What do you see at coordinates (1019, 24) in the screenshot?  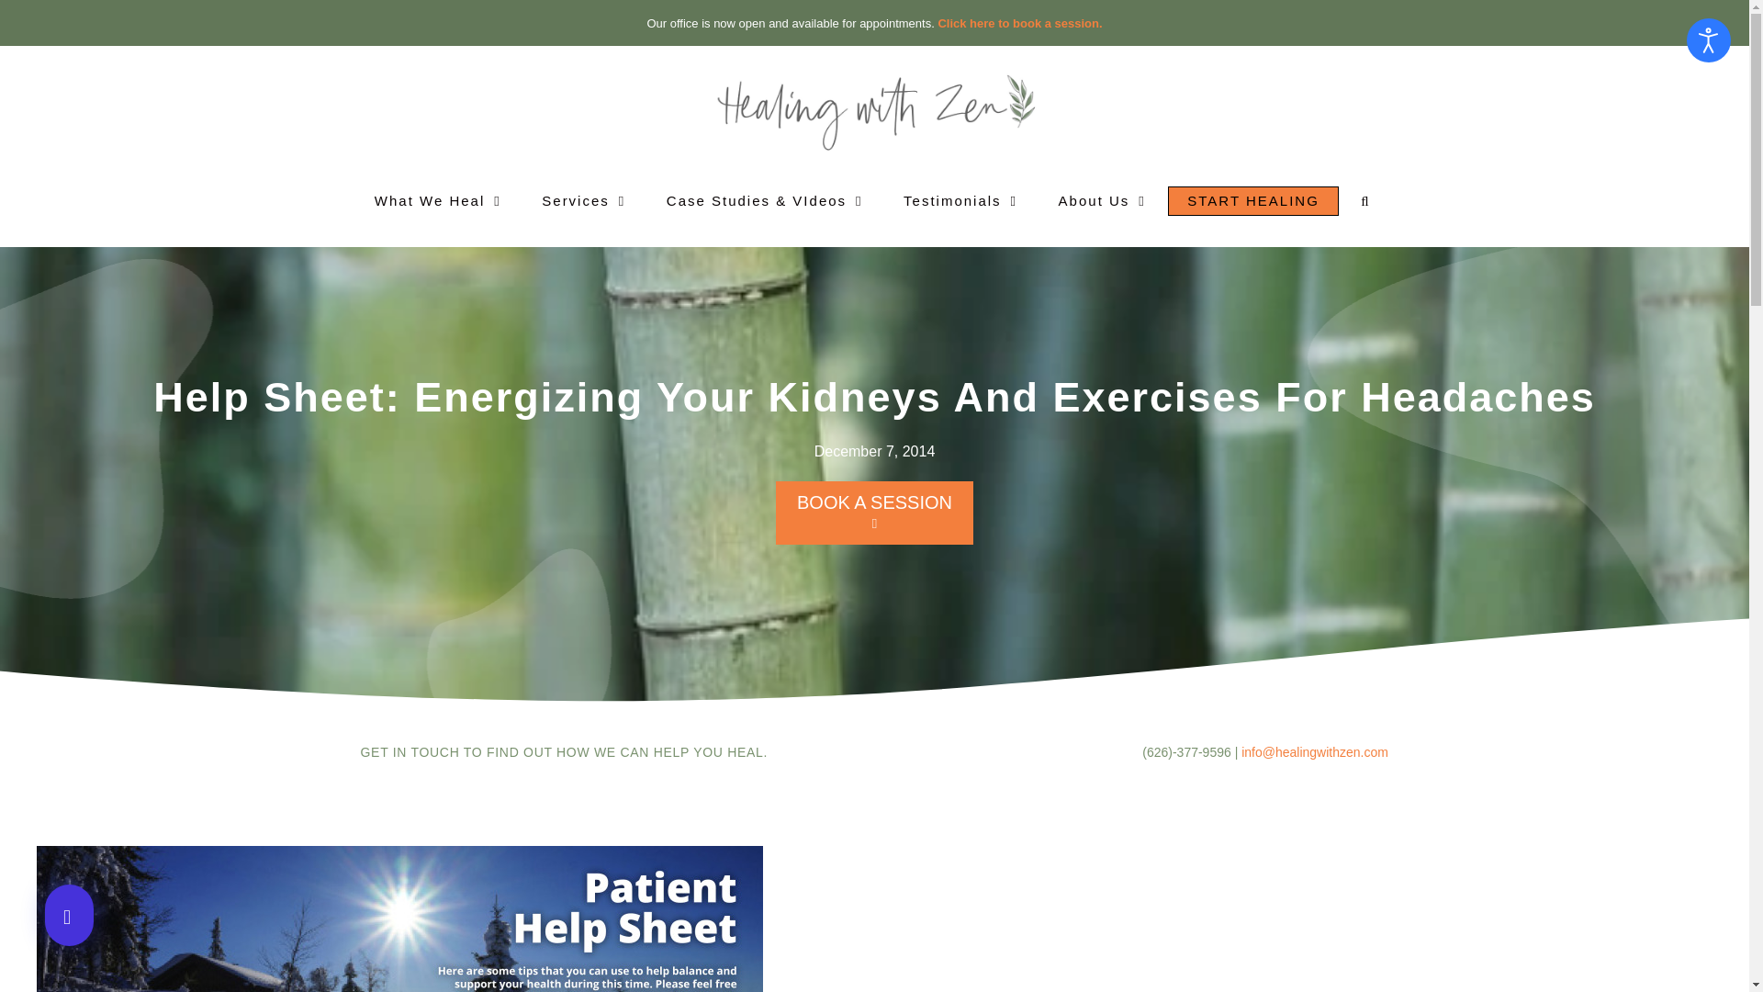 I see `Click here to book a session.` at bounding box center [1019, 24].